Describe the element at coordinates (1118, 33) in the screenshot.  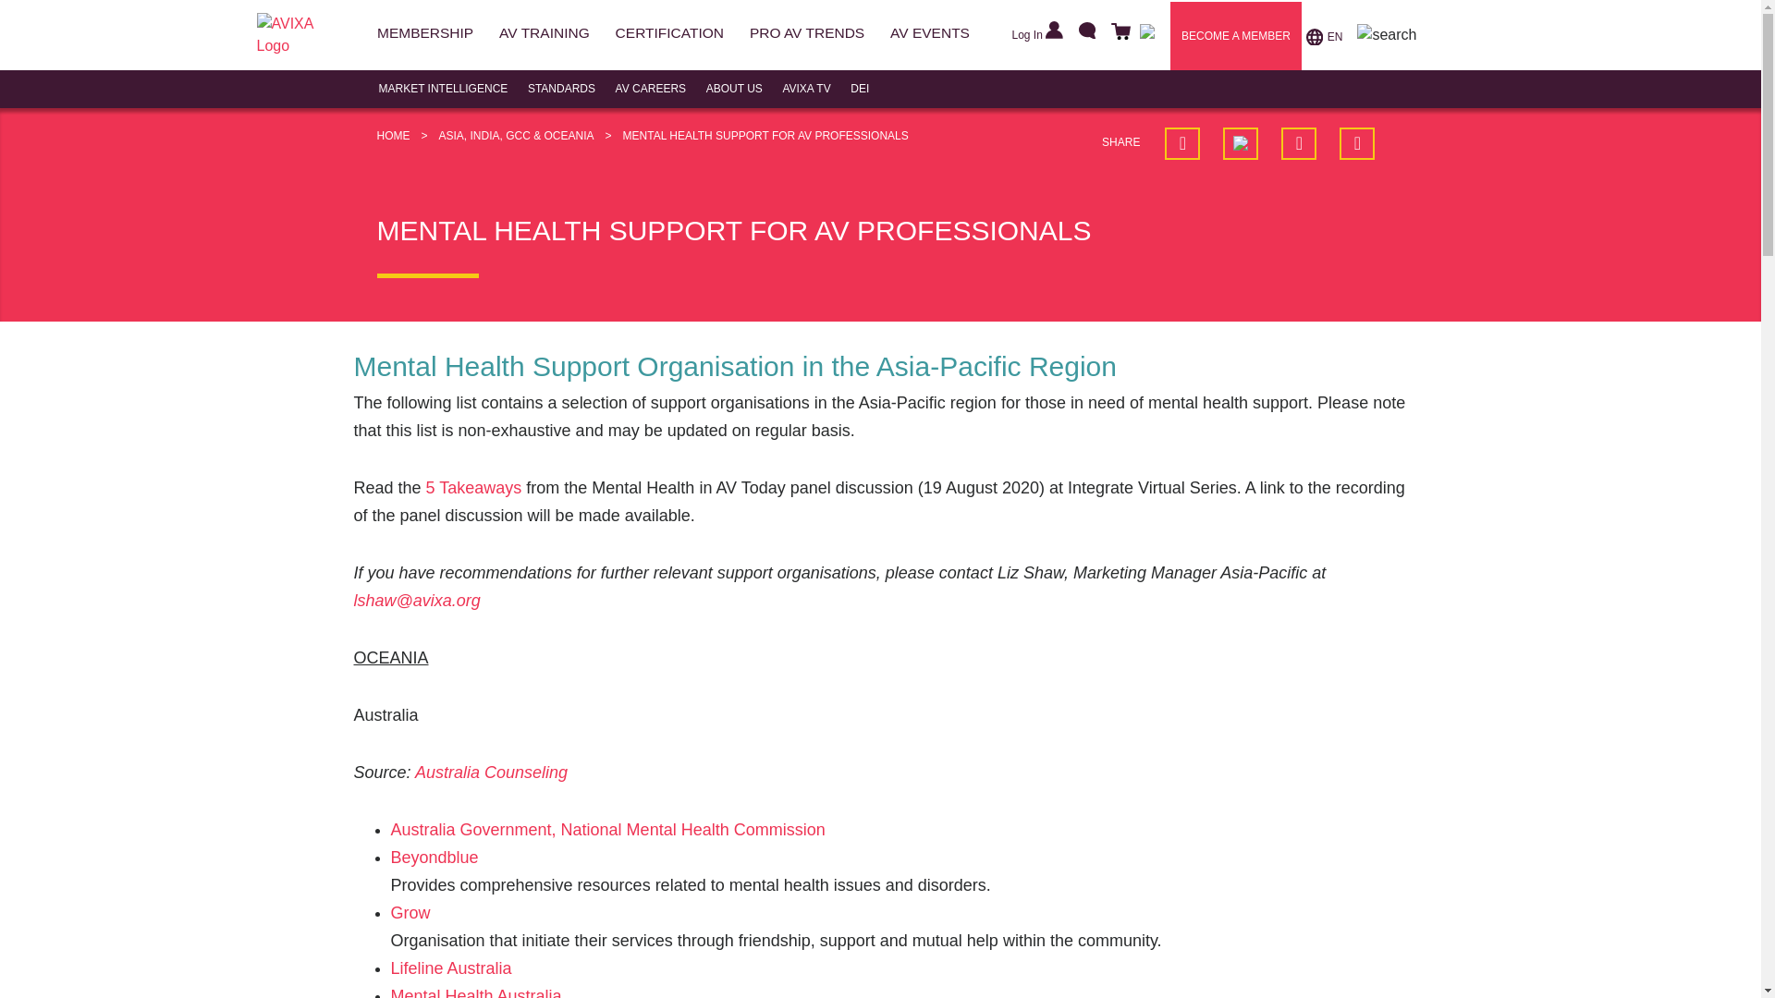
I see `Shop` at that location.